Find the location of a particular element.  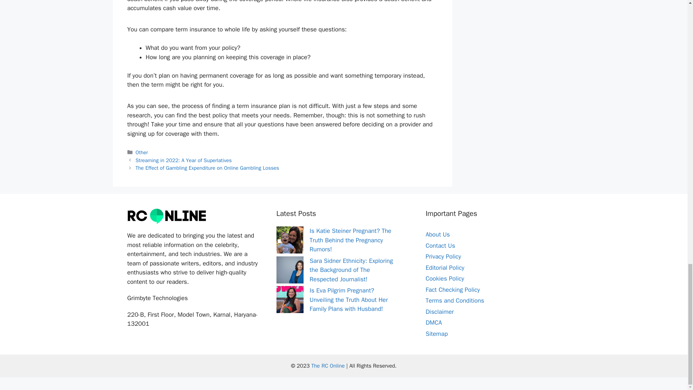

Privacy Policy is located at coordinates (443, 256).